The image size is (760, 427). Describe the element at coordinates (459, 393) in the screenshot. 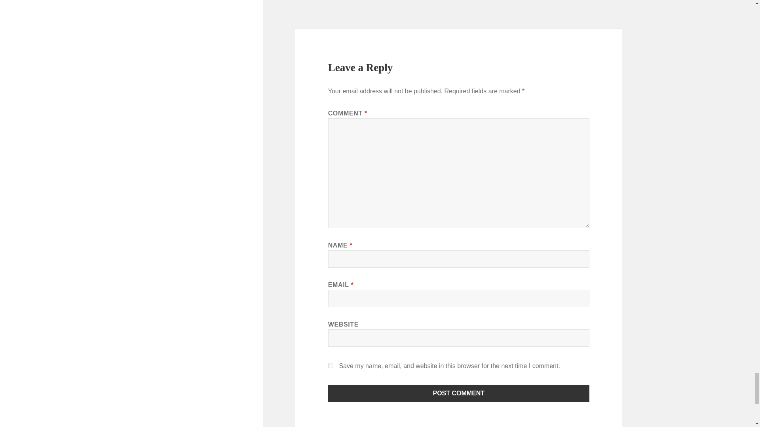

I see `Post Comment` at that location.